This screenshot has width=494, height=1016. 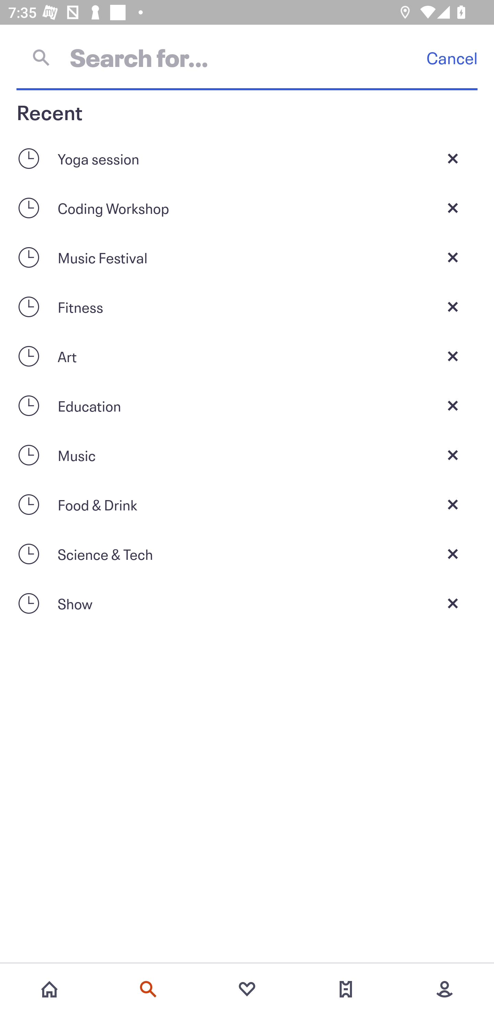 What do you see at coordinates (445, 989) in the screenshot?
I see `More` at bounding box center [445, 989].